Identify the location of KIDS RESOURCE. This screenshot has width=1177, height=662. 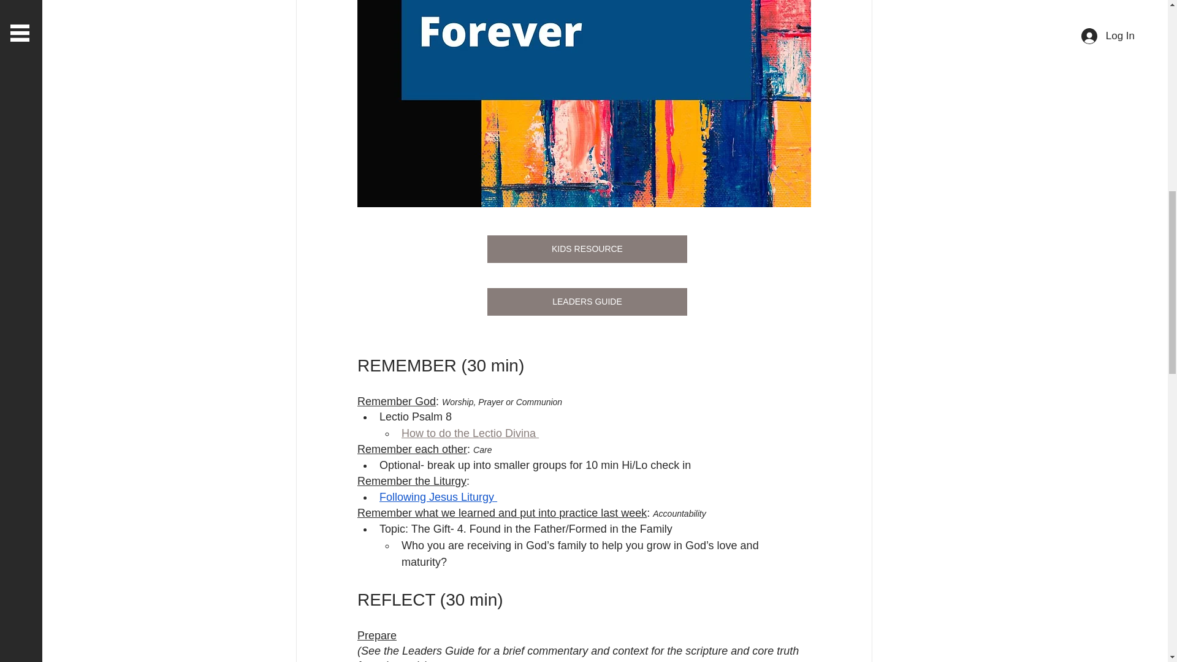
(586, 249).